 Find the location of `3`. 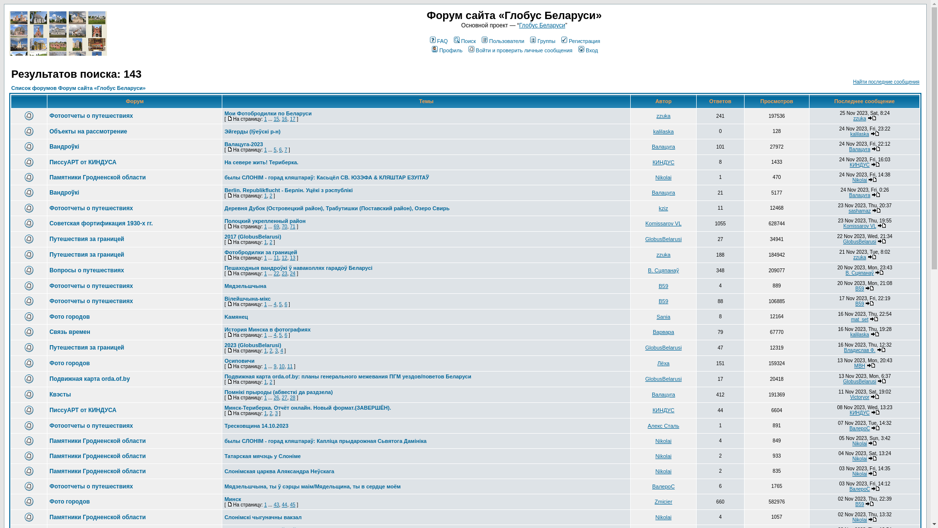

3 is located at coordinates (277, 414).